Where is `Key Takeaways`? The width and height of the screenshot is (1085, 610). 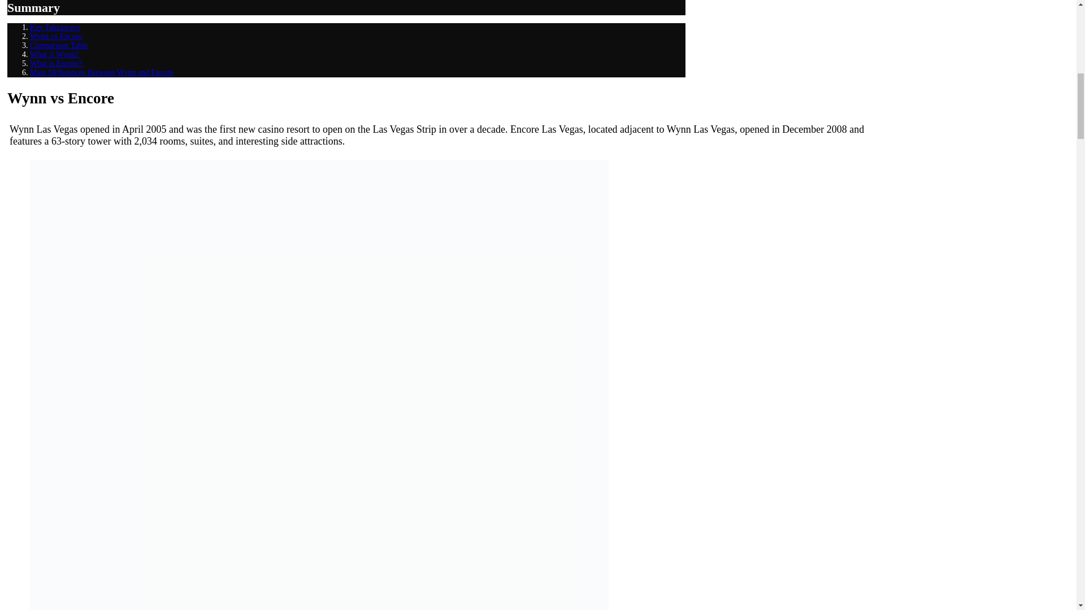
Key Takeaways is located at coordinates (55, 27).